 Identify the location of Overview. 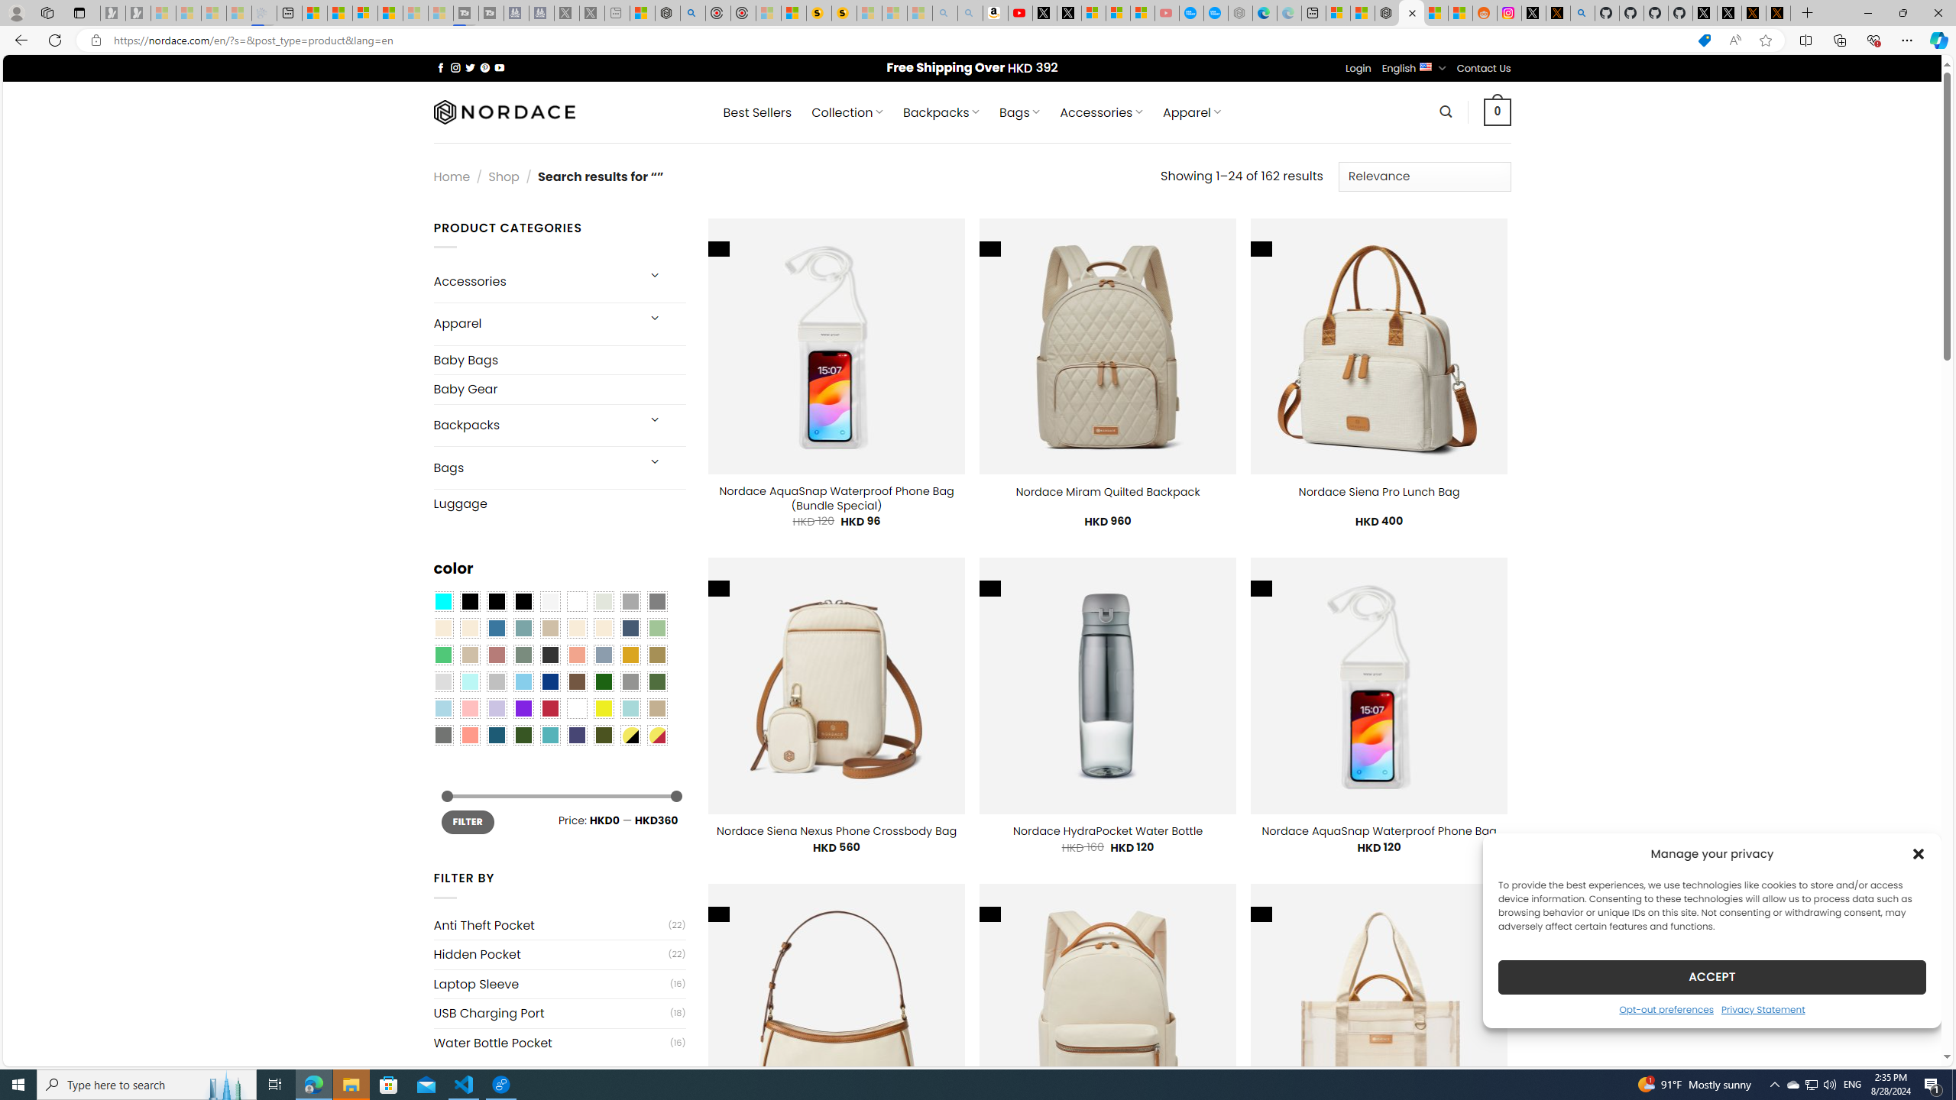
(364, 13).